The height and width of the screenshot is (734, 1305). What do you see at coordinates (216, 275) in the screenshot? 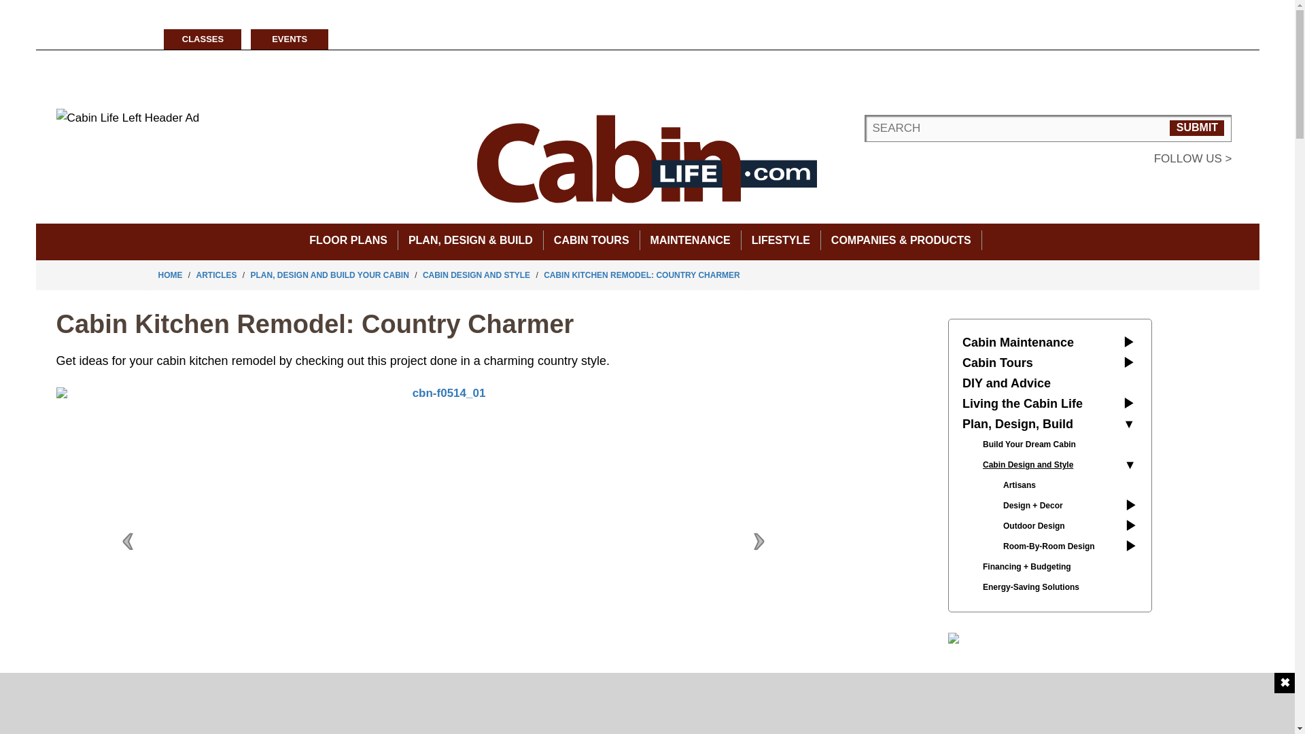
I see `ARTICLES` at bounding box center [216, 275].